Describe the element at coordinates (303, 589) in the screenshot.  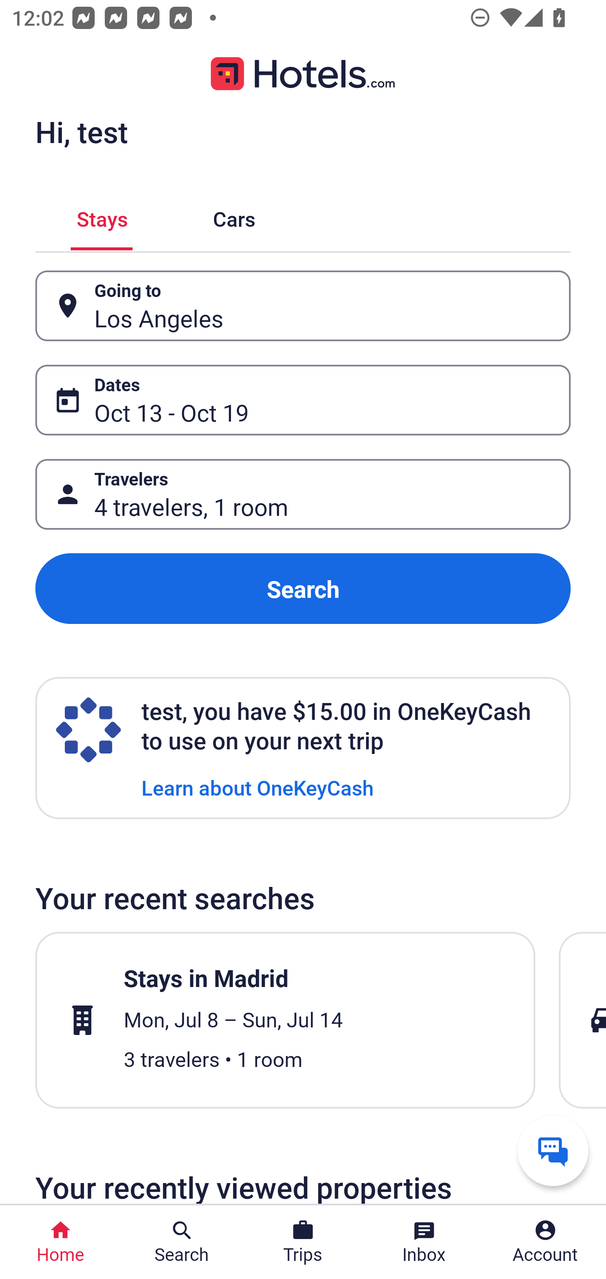
I see `Search` at that location.